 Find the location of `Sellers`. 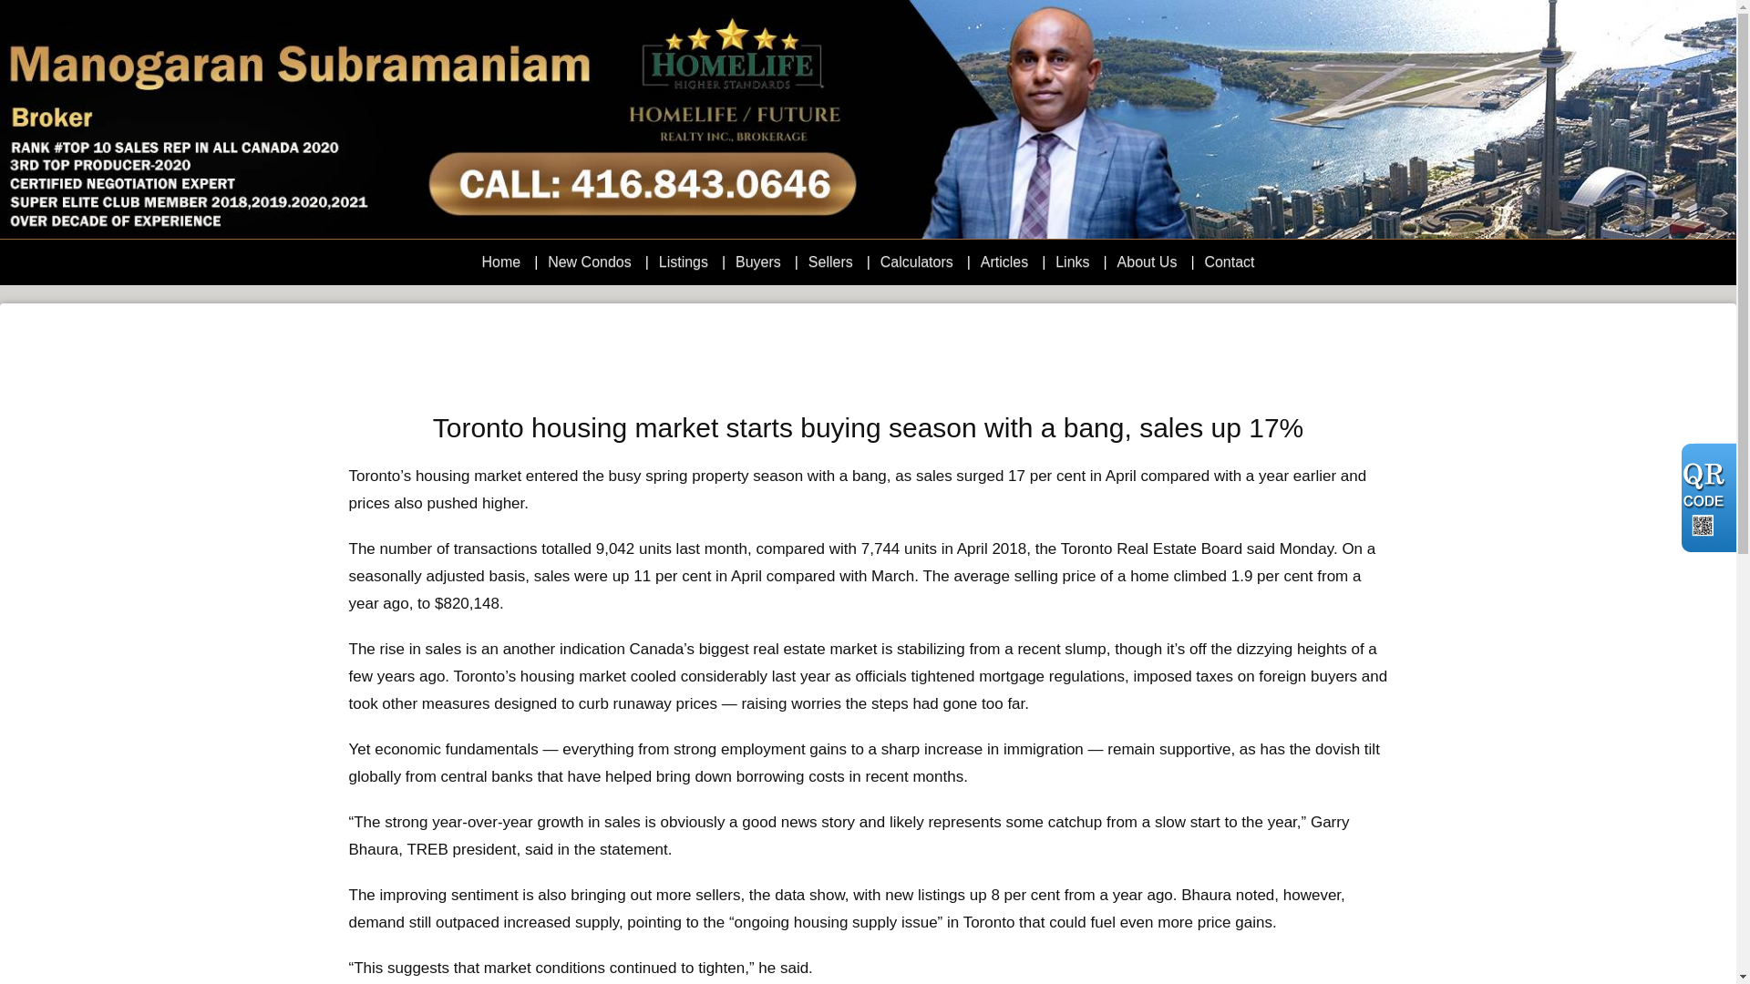

Sellers is located at coordinates (829, 262).